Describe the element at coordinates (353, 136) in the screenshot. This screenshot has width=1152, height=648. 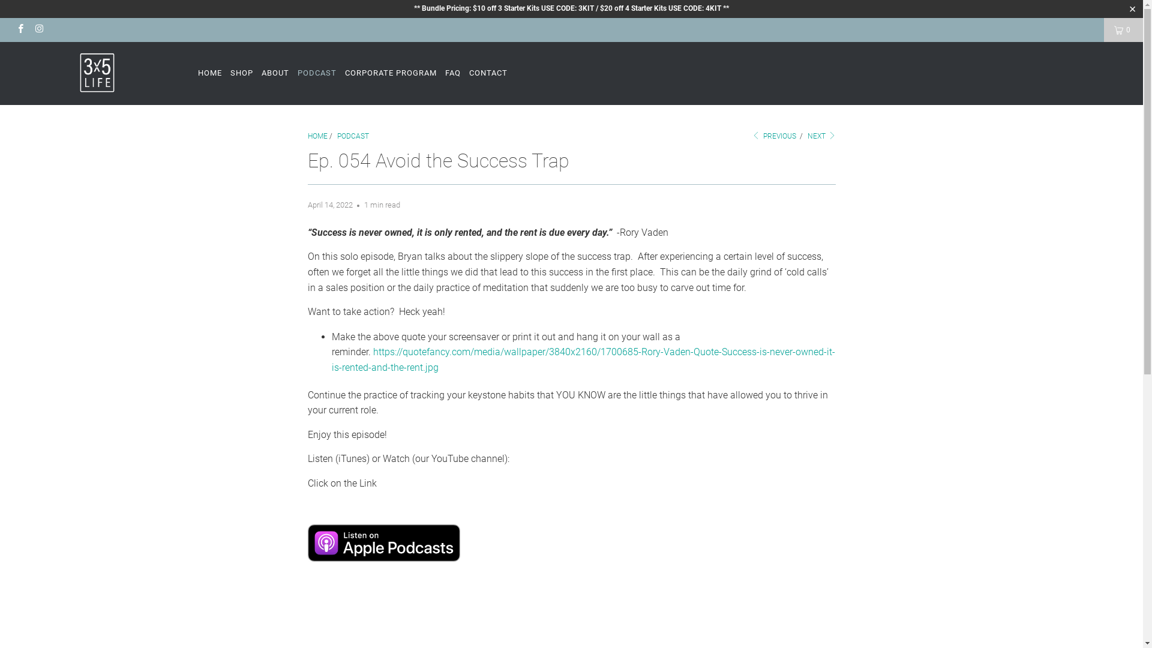
I see `PODCAST` at that location.